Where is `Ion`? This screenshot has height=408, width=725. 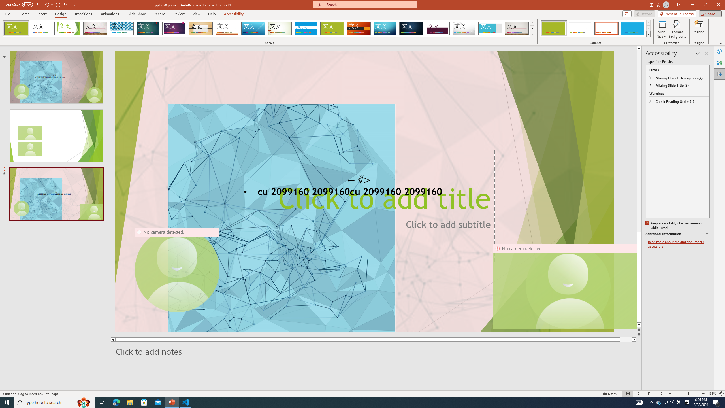 Ion is located at coordinates (148, 28).